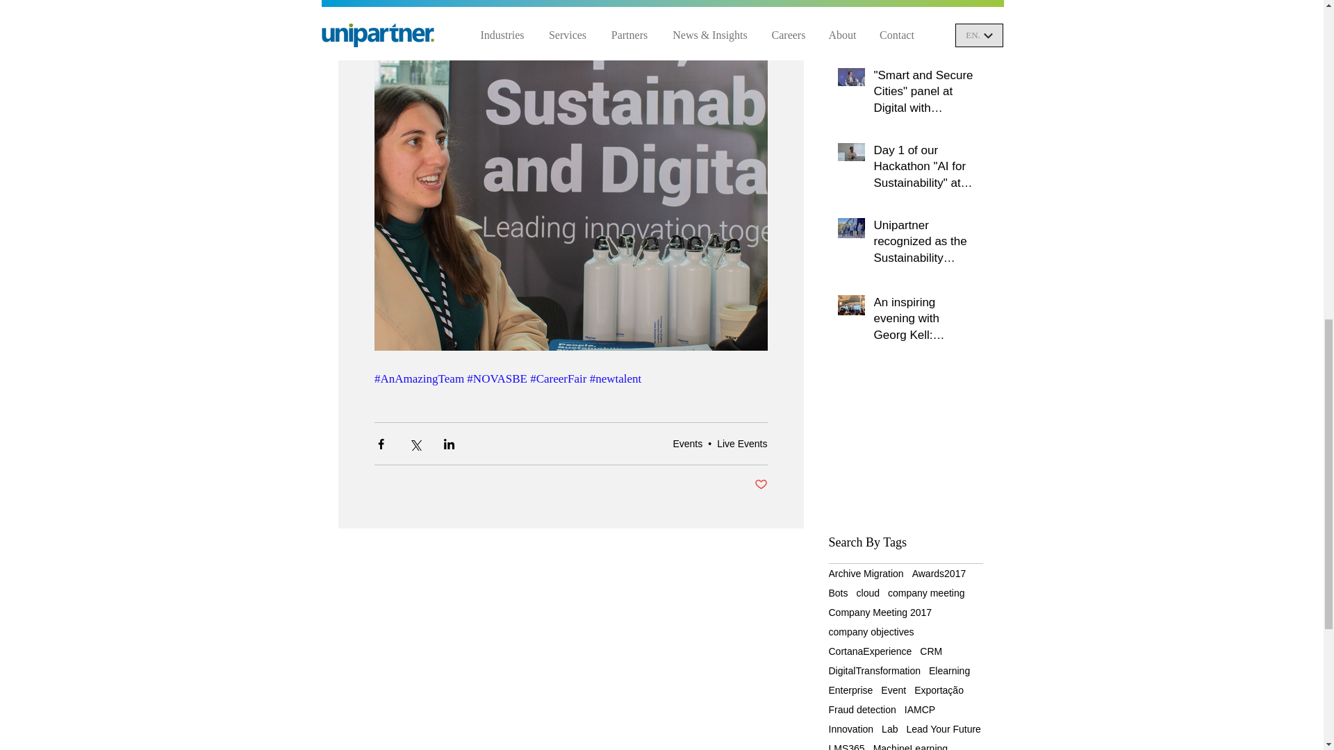  What do you see at coordinates (687, 443) in the screenshot?
I see `Events` at bounding box center [687, 443].